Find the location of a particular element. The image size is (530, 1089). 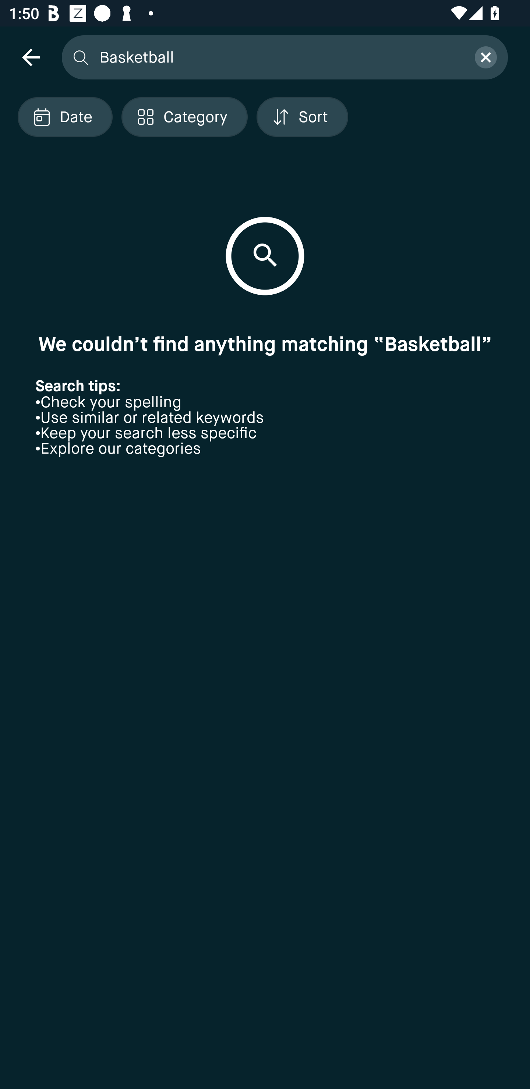

Localized description Sort is located at coordinates (302, 117).